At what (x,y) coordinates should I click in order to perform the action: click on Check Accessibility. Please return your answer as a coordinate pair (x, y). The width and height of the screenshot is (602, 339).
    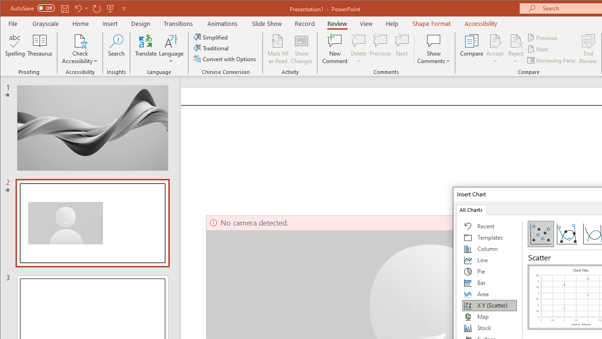
    Looking at the image, I should click on (80, 40).